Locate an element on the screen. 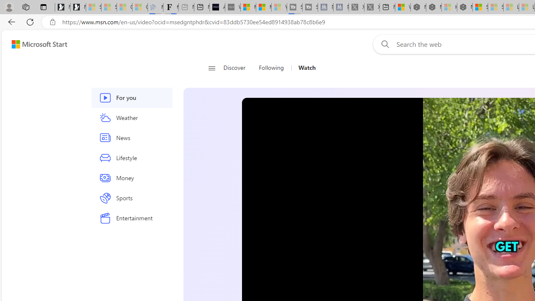  Web search is located at coordinates (384, 44).